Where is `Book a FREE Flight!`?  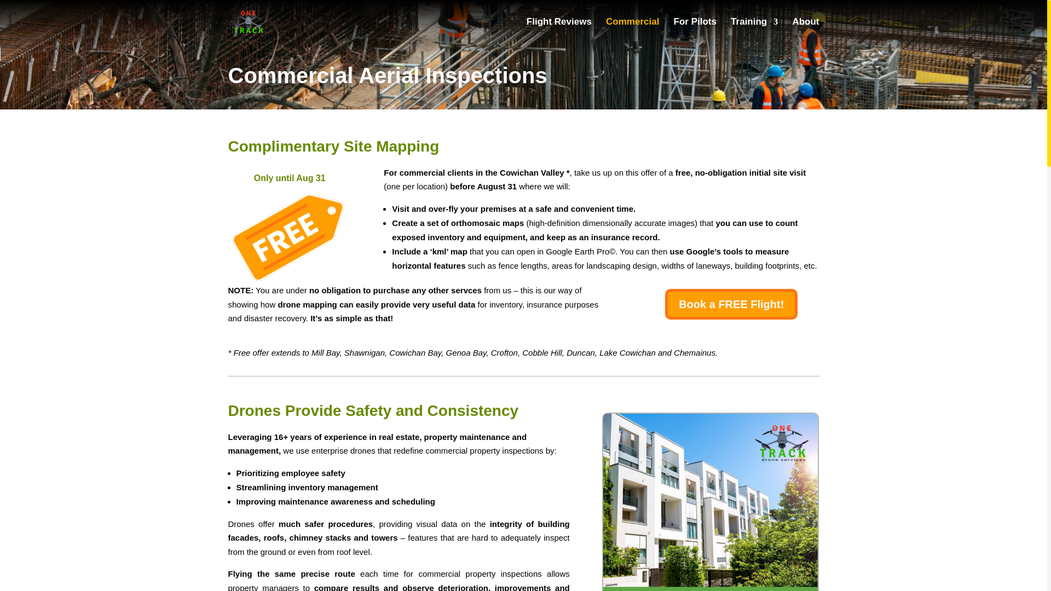
Book a FREE Flight! is located at coordinates (731, 304).